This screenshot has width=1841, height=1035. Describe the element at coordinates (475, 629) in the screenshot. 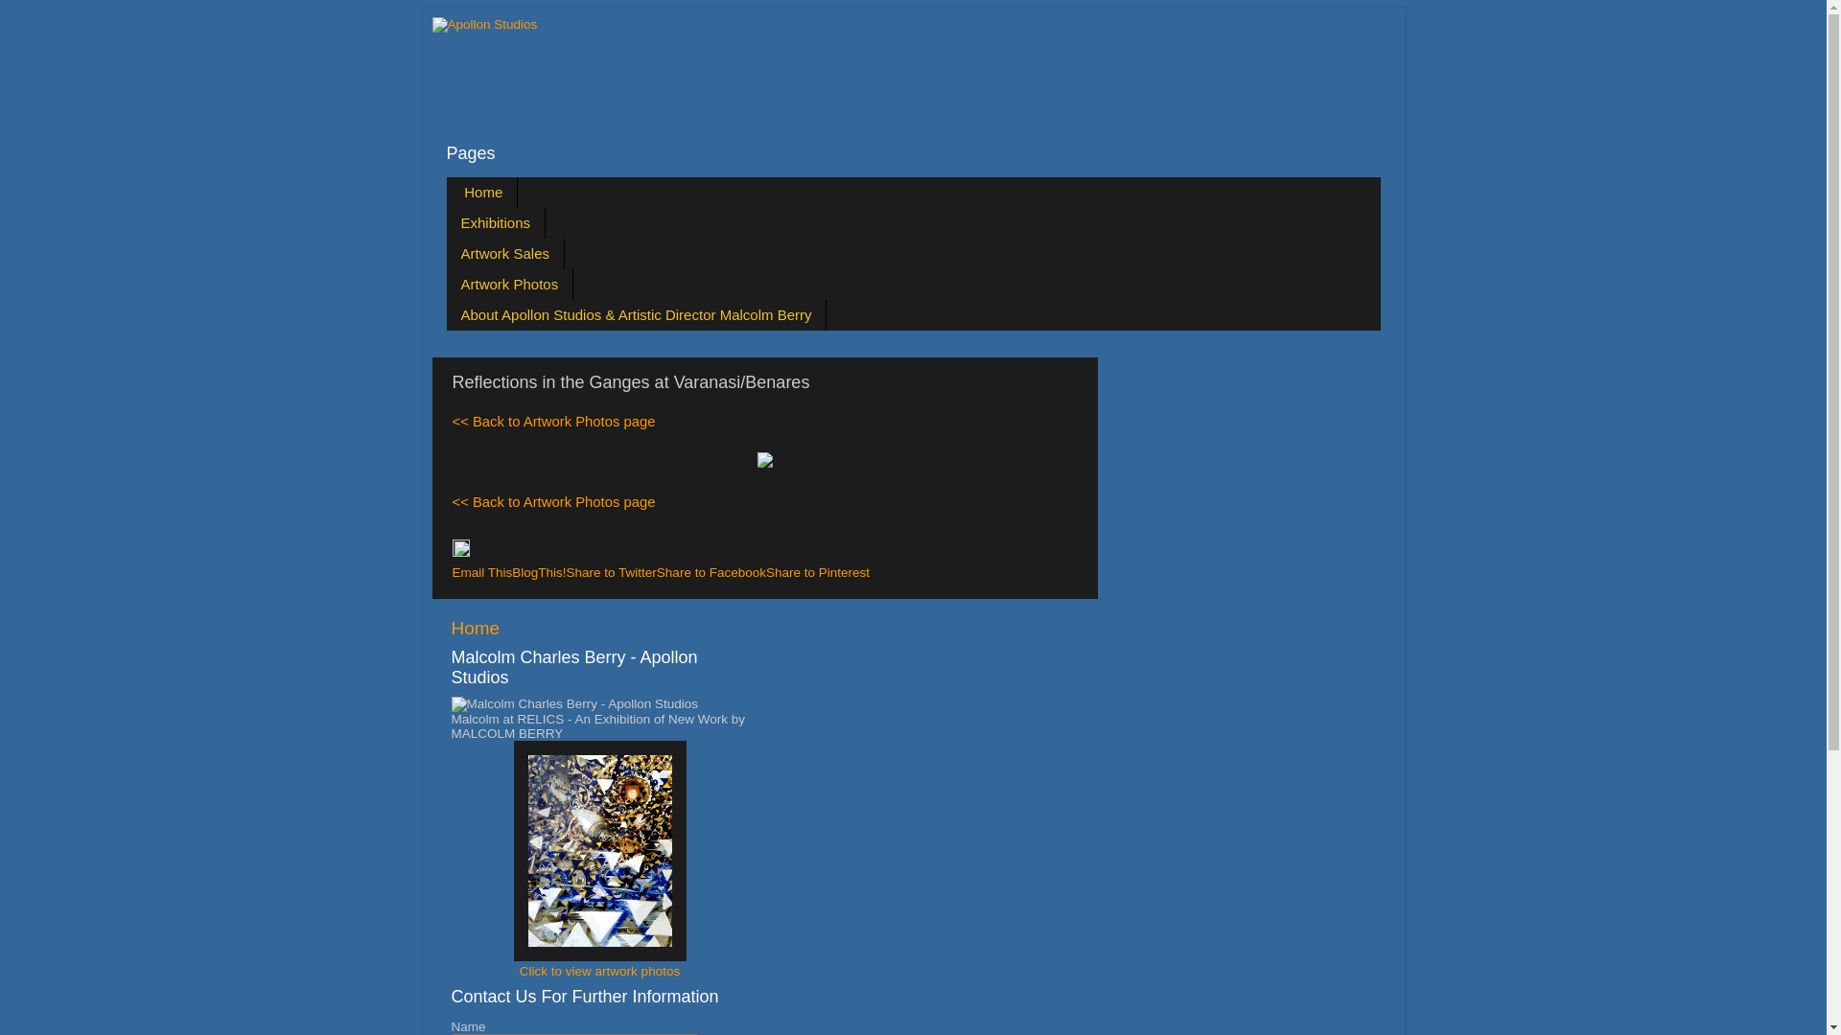

I see `Home` at that location.